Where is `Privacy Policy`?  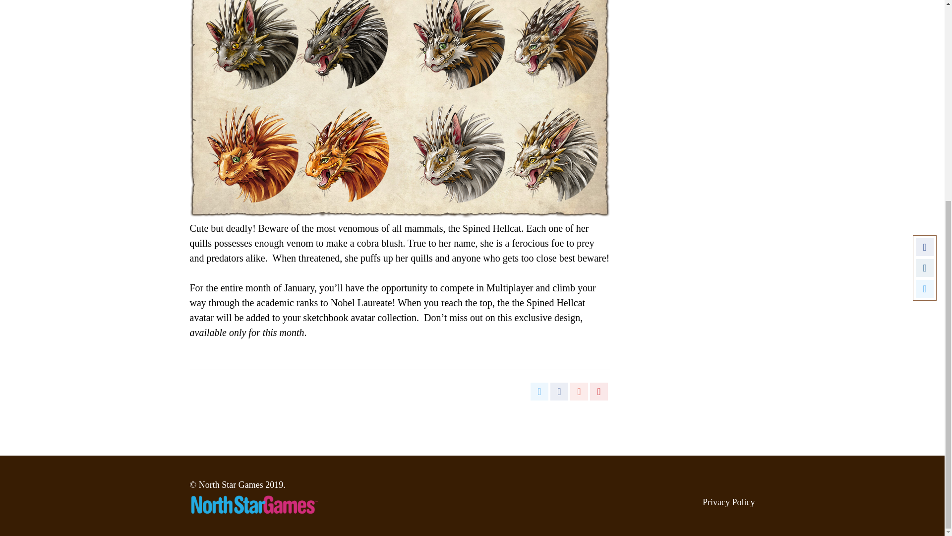
Privacy Policy is located at coordinates (728, 502).